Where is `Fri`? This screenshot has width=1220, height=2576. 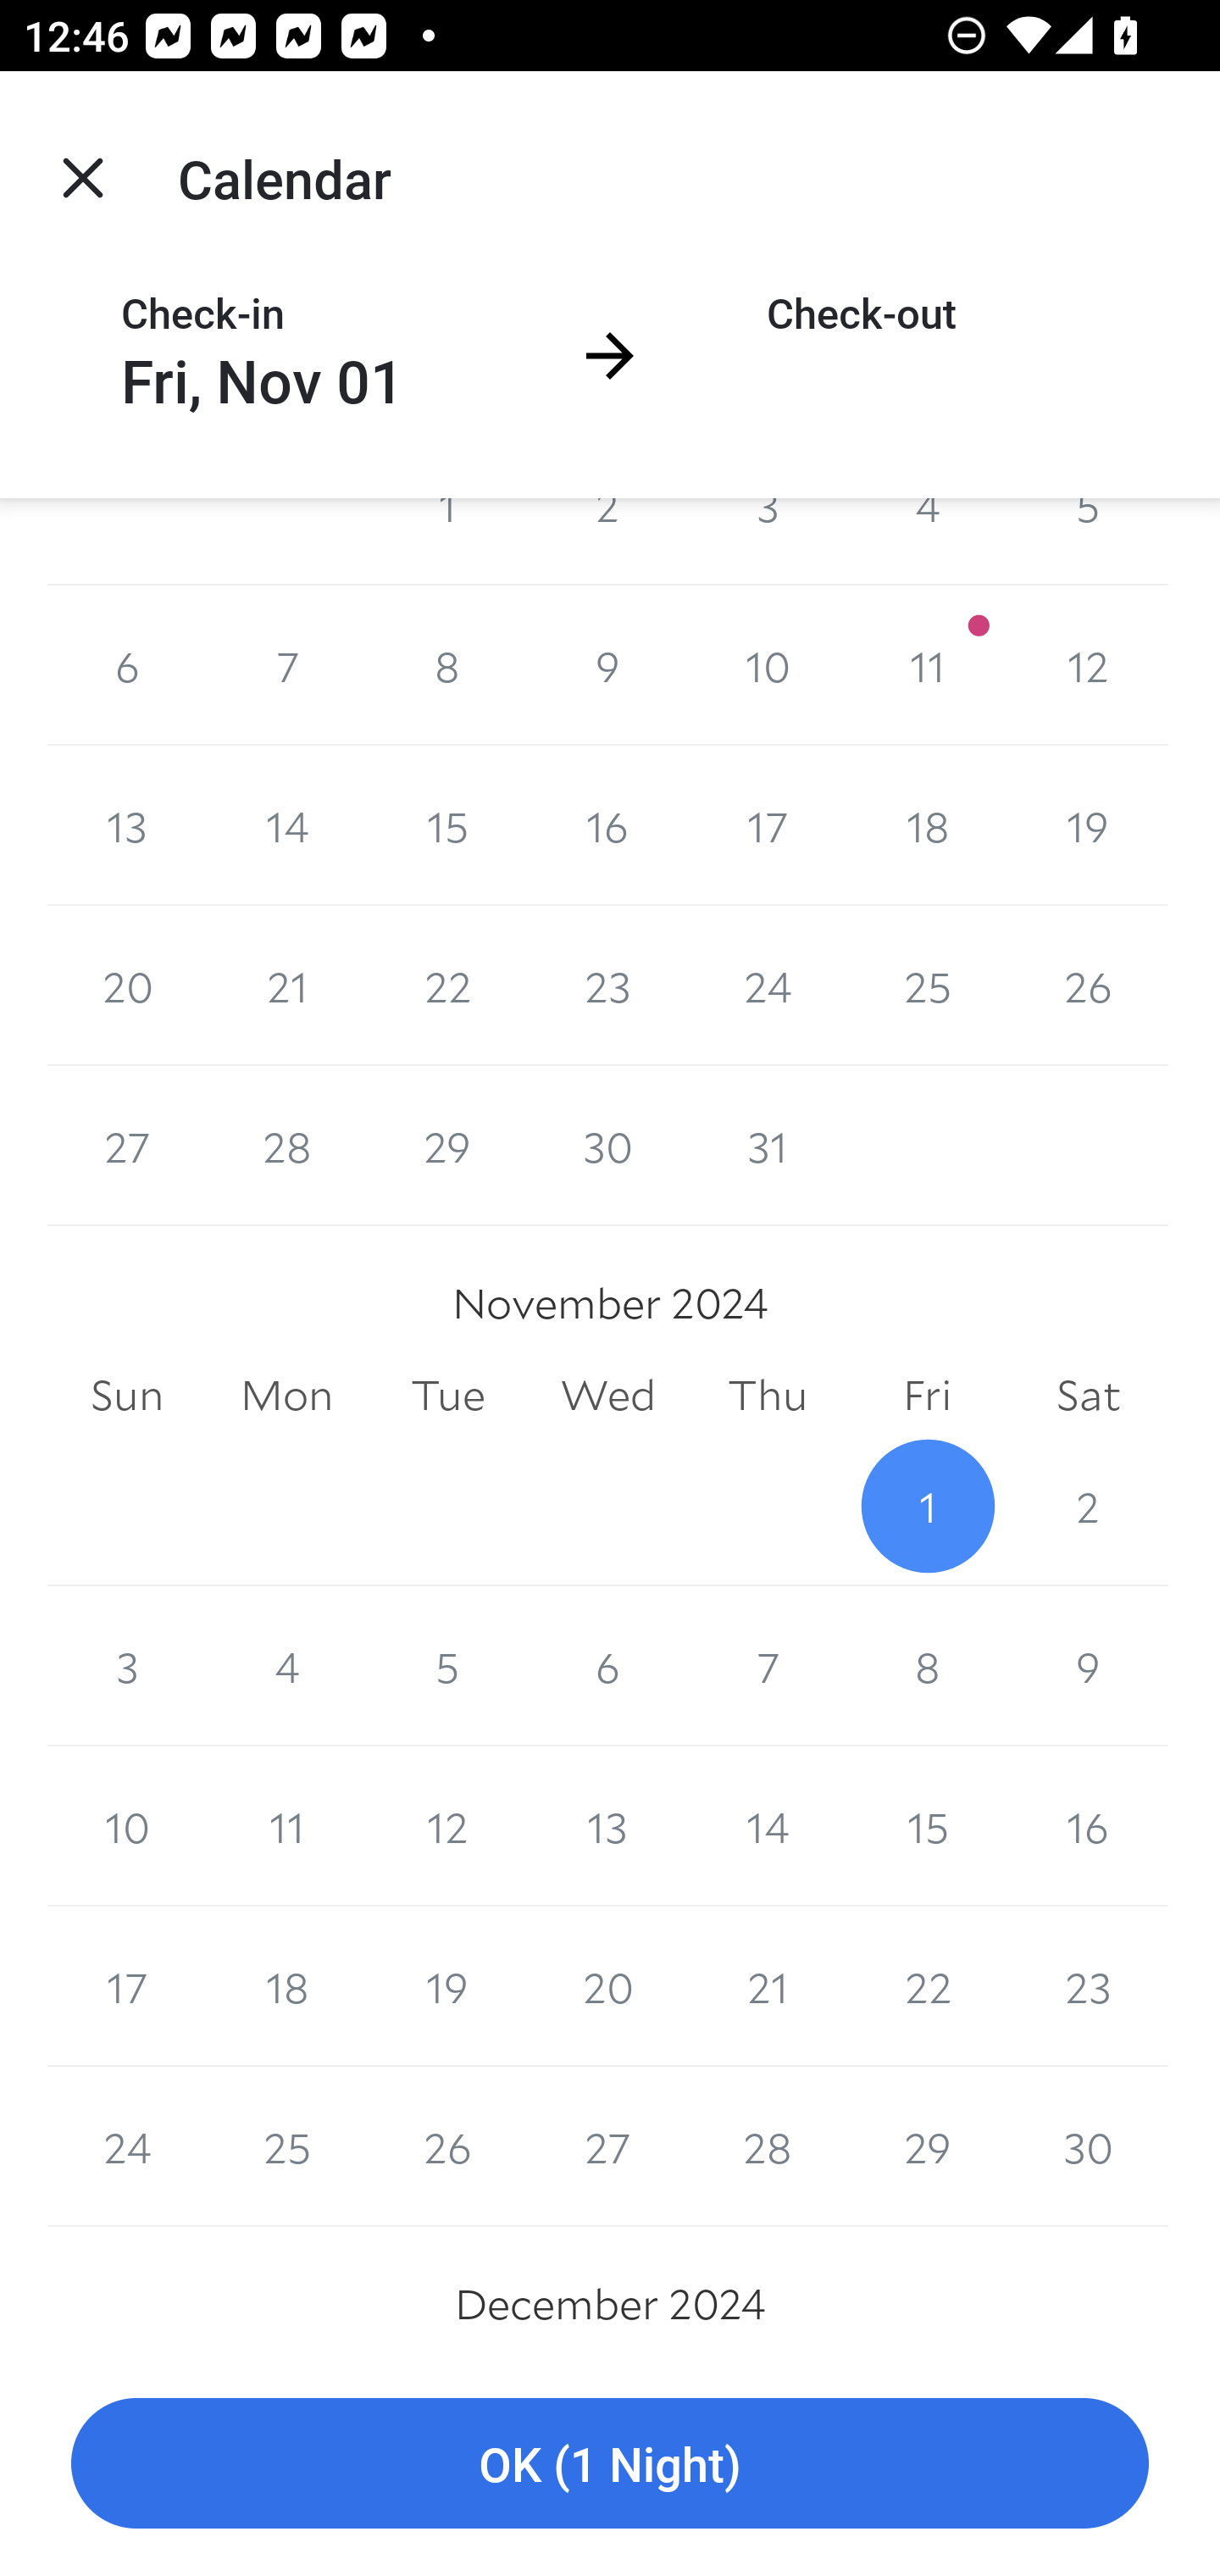 Fri is located at coordinates (927, 1396).